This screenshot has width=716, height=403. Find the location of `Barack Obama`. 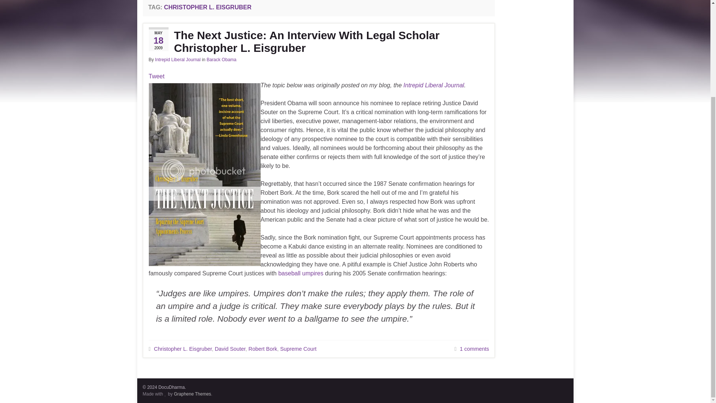

Barack Obama is located at coordinates (222, 60).